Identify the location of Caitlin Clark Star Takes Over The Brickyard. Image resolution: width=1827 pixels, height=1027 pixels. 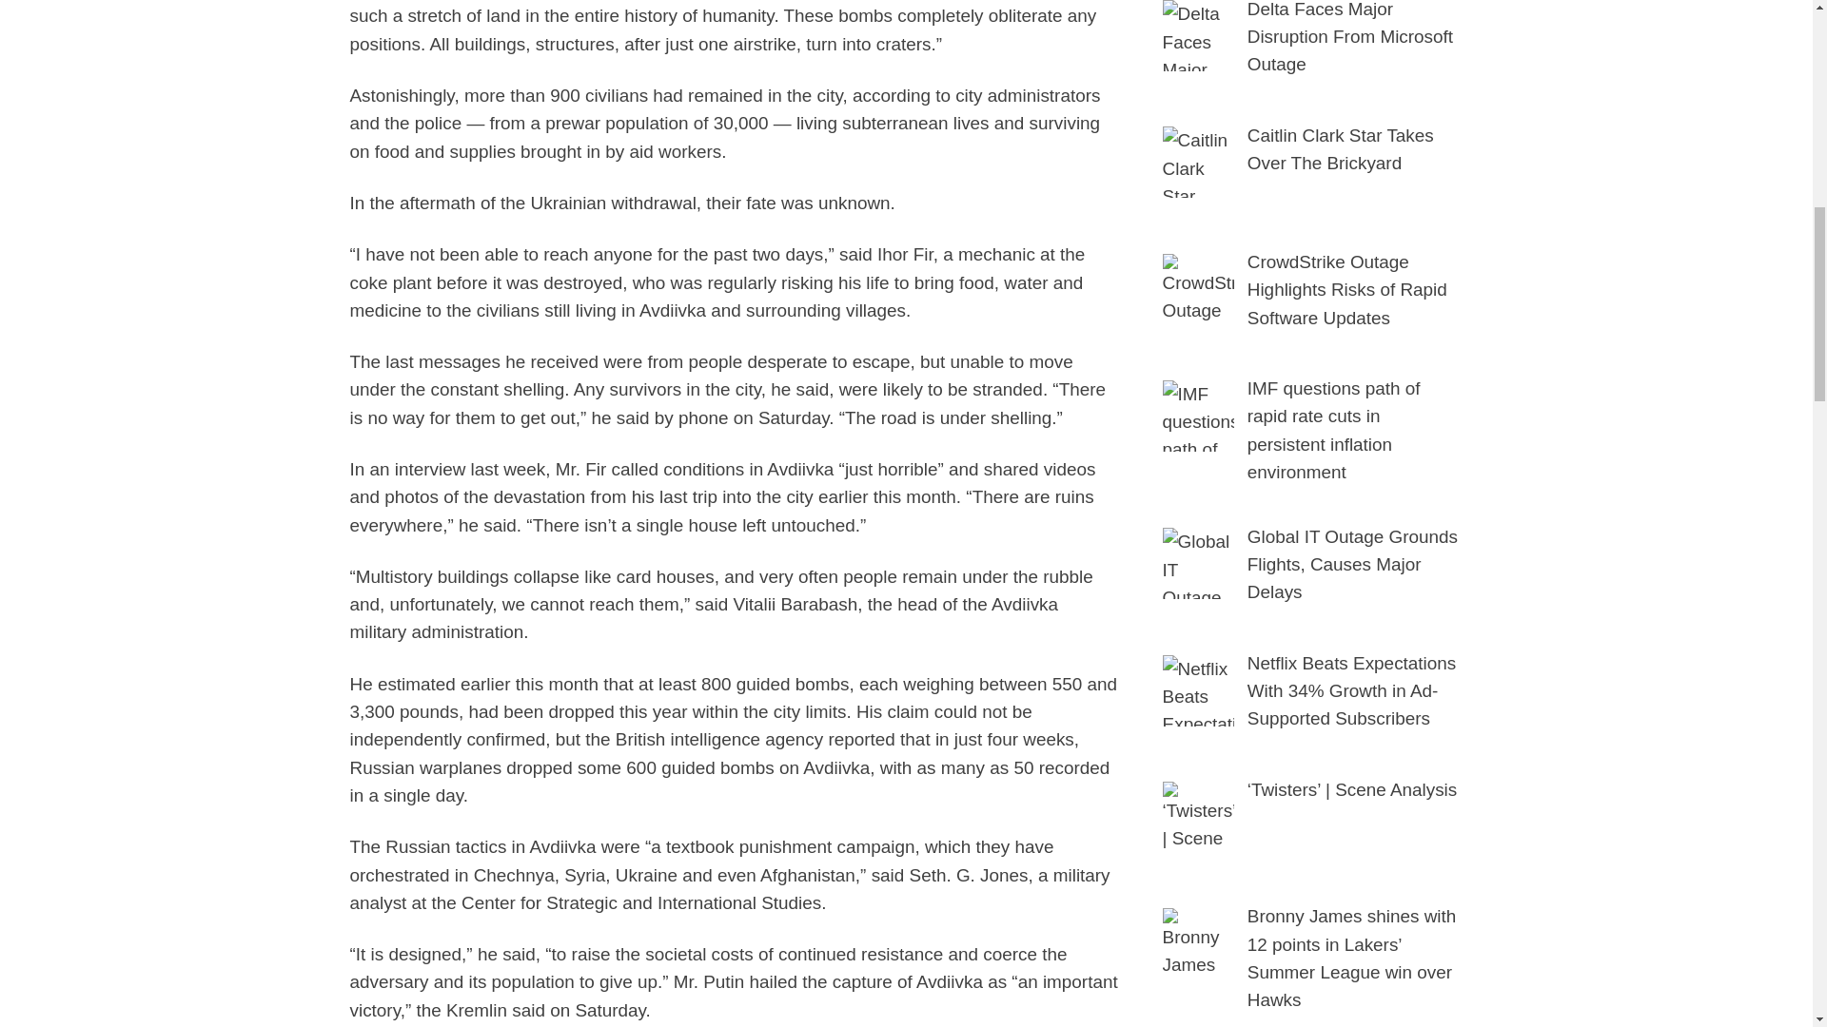
(1198, 162).